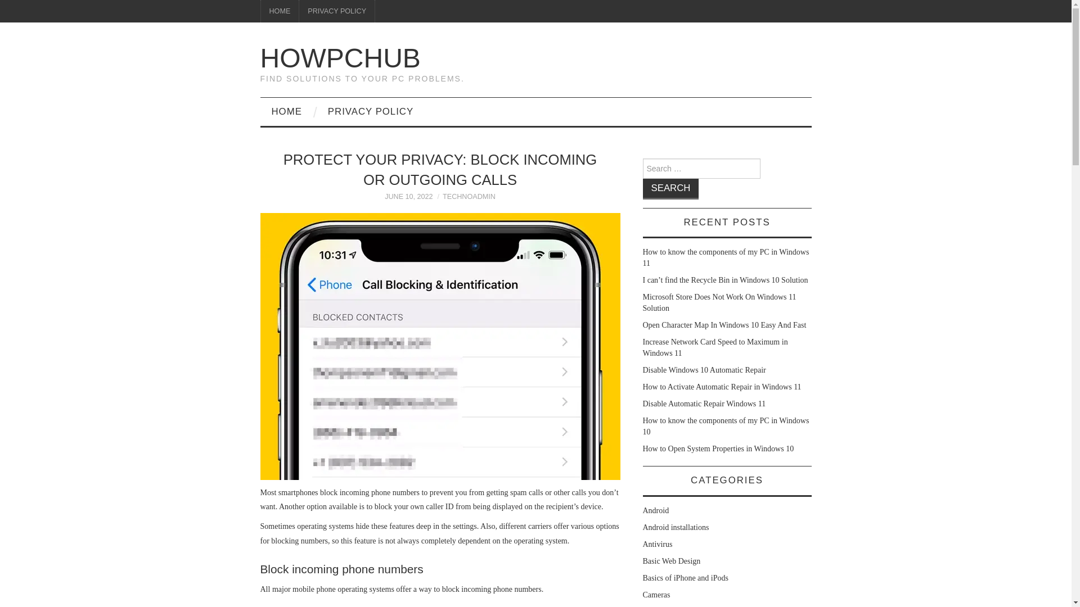  What do you see at coordinates (675, 527) in the screenshot?
I see `Android installations` at bounding box center [675, 527].